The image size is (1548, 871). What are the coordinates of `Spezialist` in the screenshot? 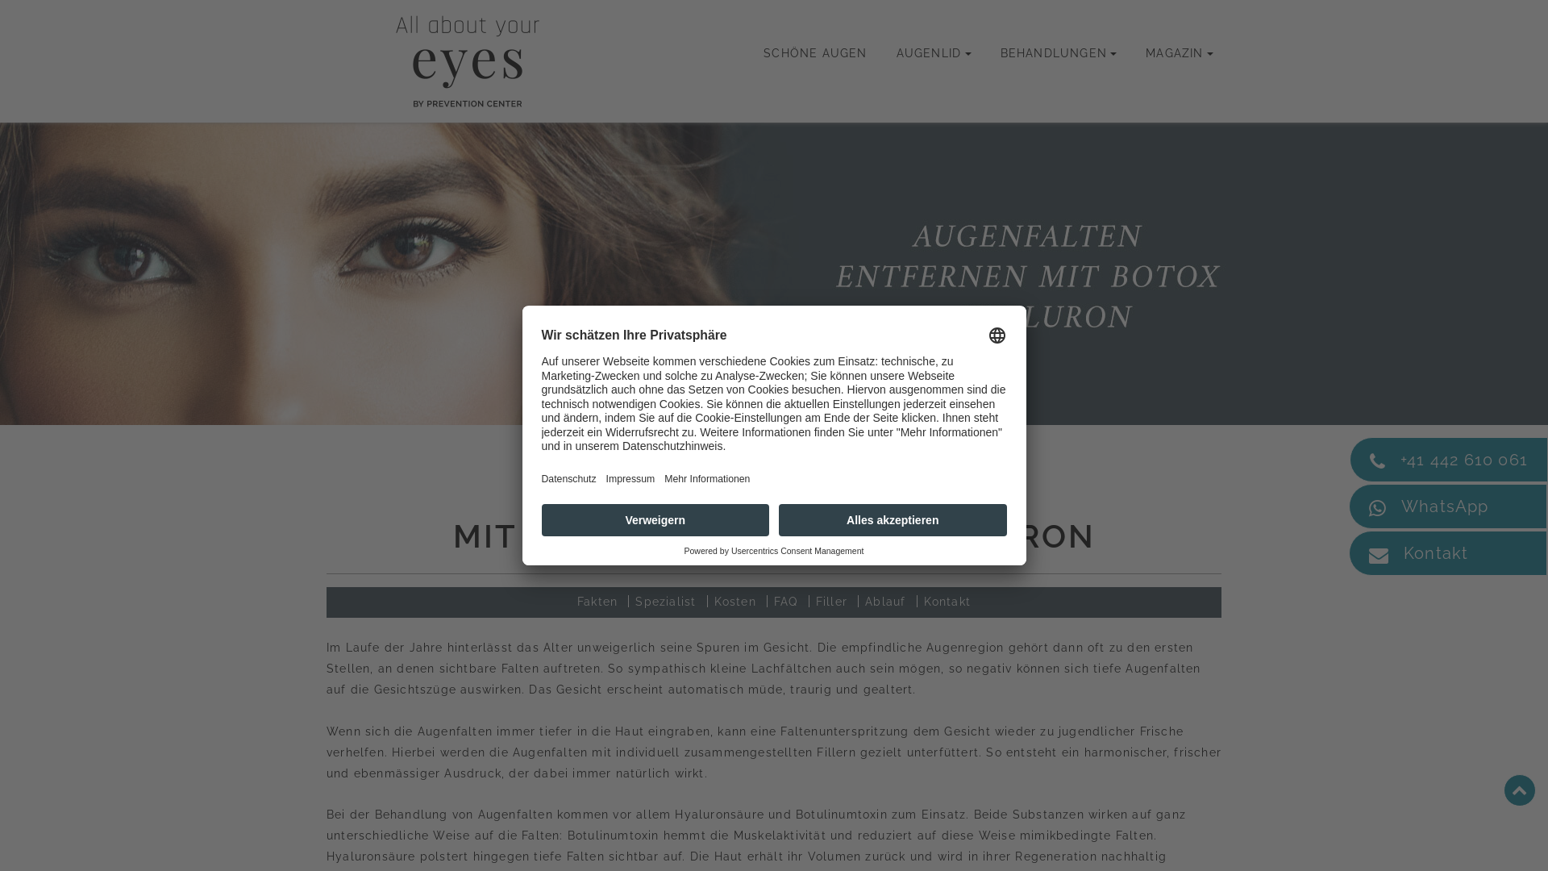 It's located at (666, 602).